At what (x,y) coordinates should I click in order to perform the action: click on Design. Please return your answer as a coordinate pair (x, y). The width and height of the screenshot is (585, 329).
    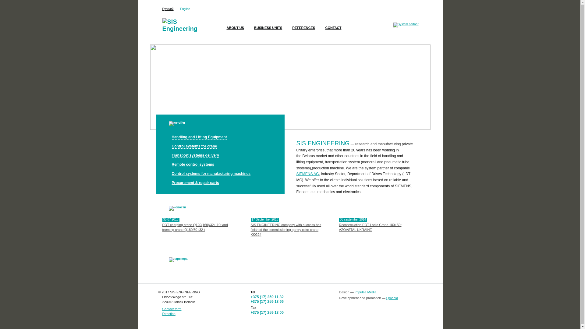
    Looking at the image, I should click on (344, 292).